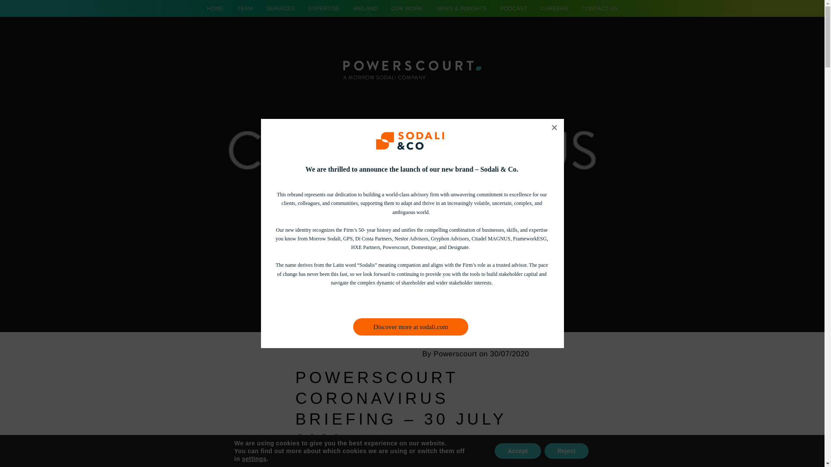 Image resolution: width=831 pixels, height=467 pixels. I want to click on TEAM, so click(245, 8).